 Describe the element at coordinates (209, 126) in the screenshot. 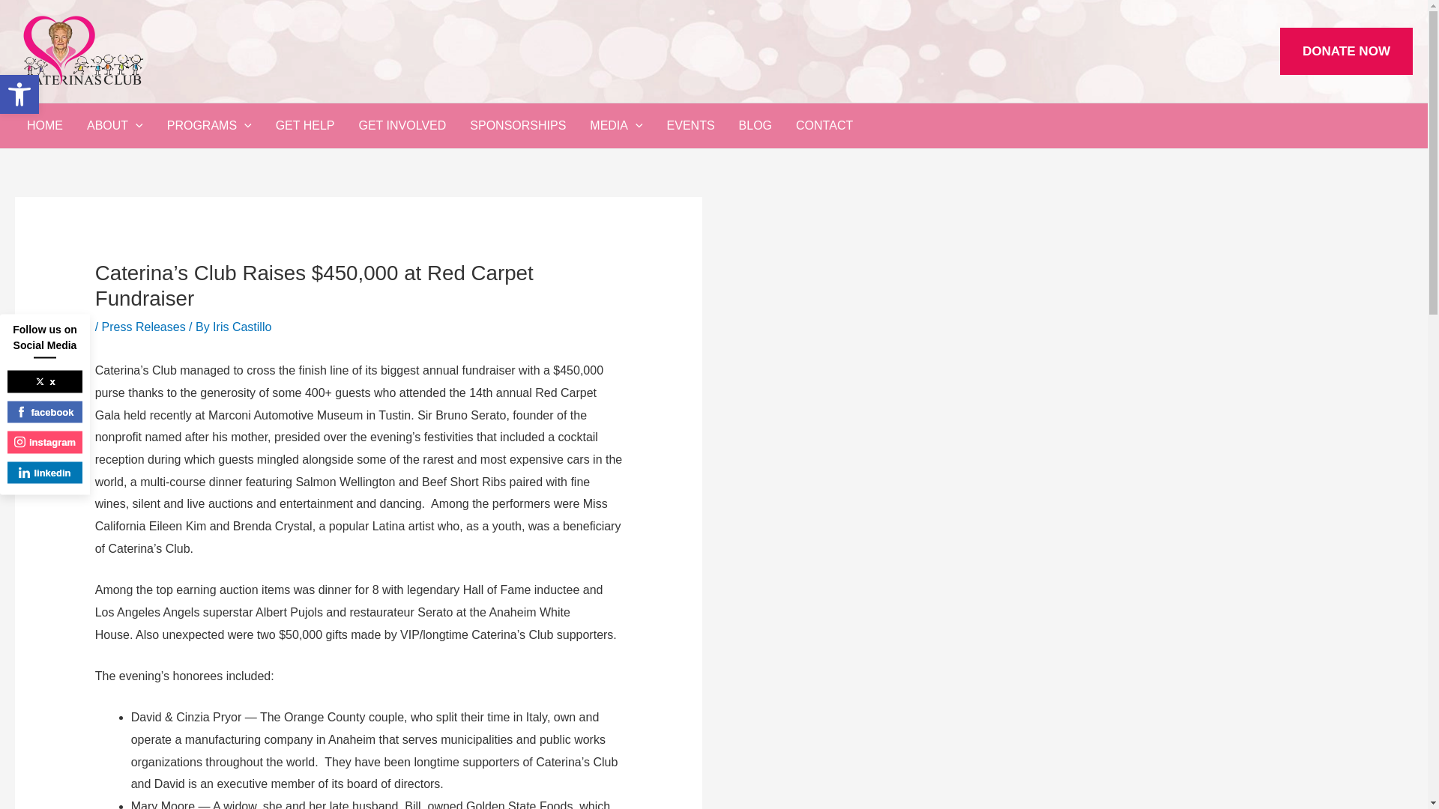

I see `CONTACT` at that location.